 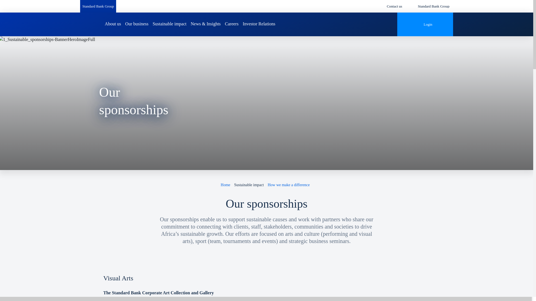 I want to click on About us, so click(x=113, y=24).